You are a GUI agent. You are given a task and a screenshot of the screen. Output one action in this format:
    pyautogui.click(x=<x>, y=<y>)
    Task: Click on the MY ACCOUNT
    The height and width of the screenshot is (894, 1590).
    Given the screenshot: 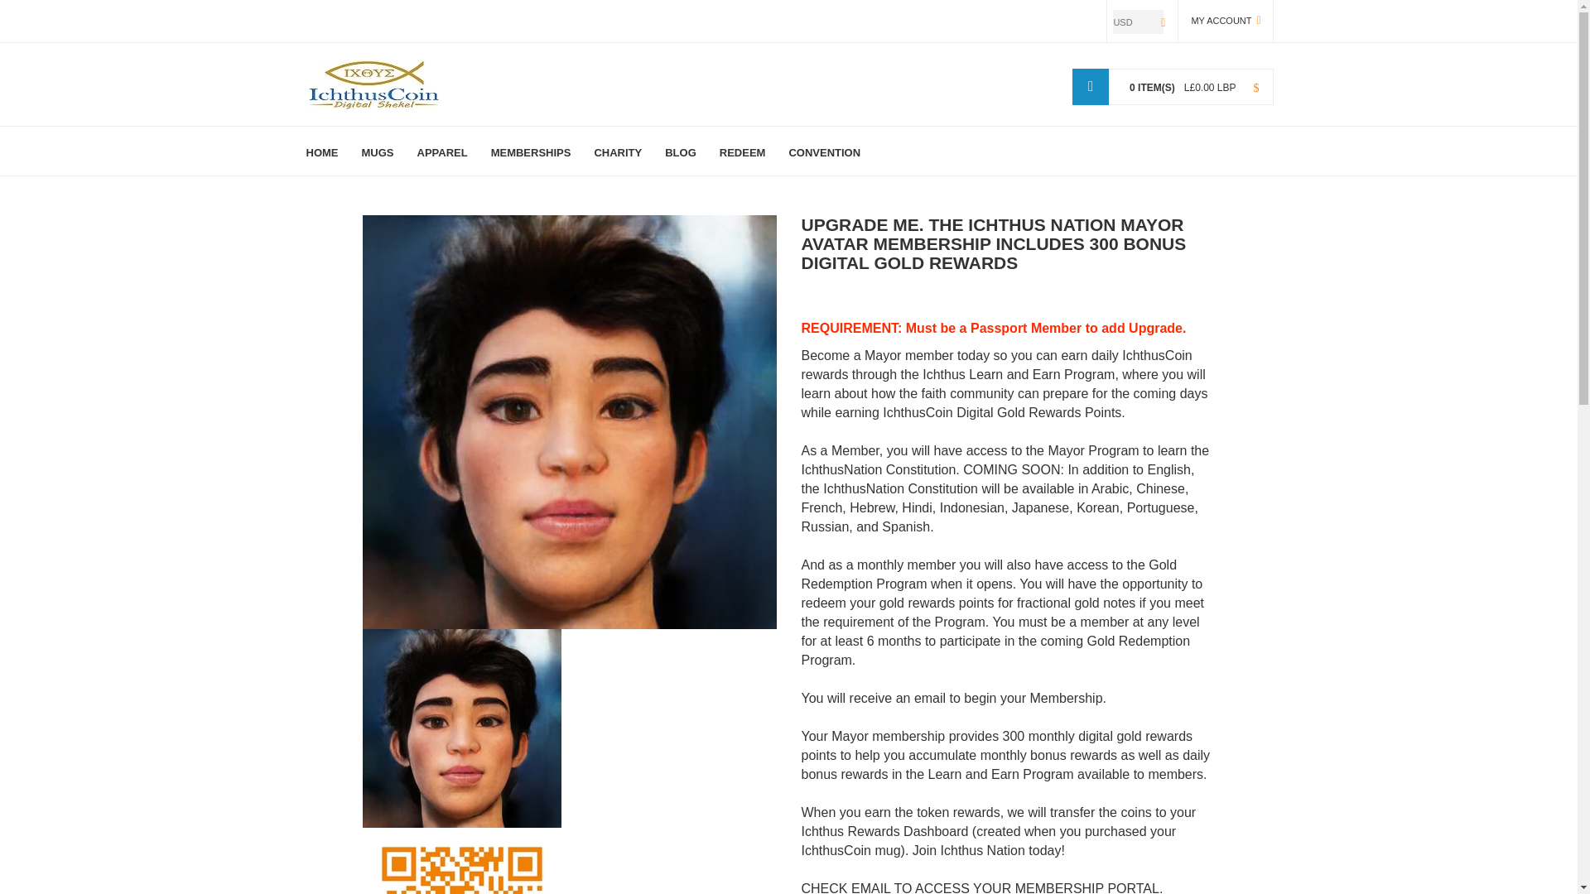 What is the action you would take?
    pyautogui.click(x=1225, y=21)
    